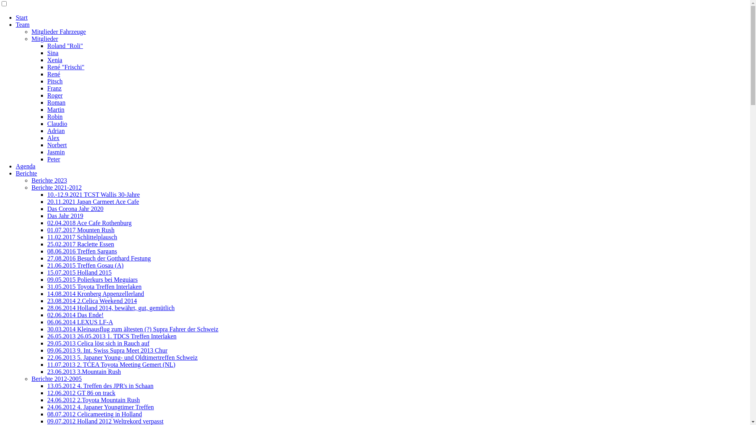 Image resolution: width=756 pixels, height=425 pixels. I want to click on Das Jahr 2019, so click(65, 216).